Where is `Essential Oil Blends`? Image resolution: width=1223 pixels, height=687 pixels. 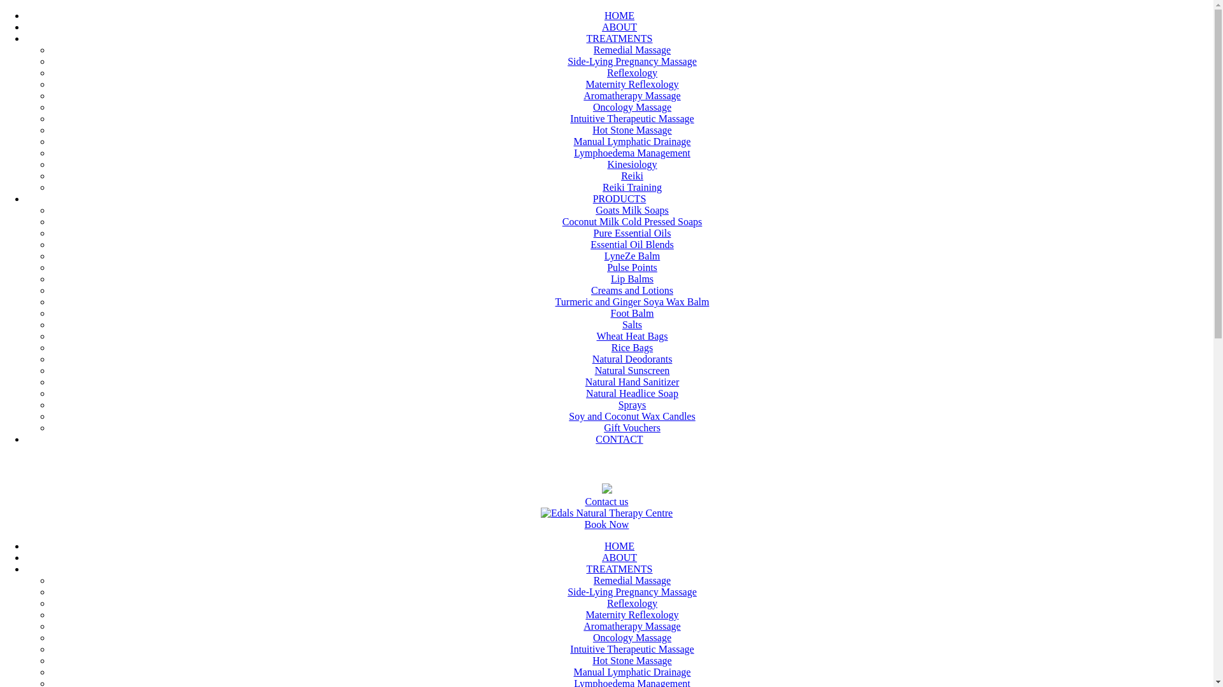
Essential Oil Blends is located at coordinates (632, 244).